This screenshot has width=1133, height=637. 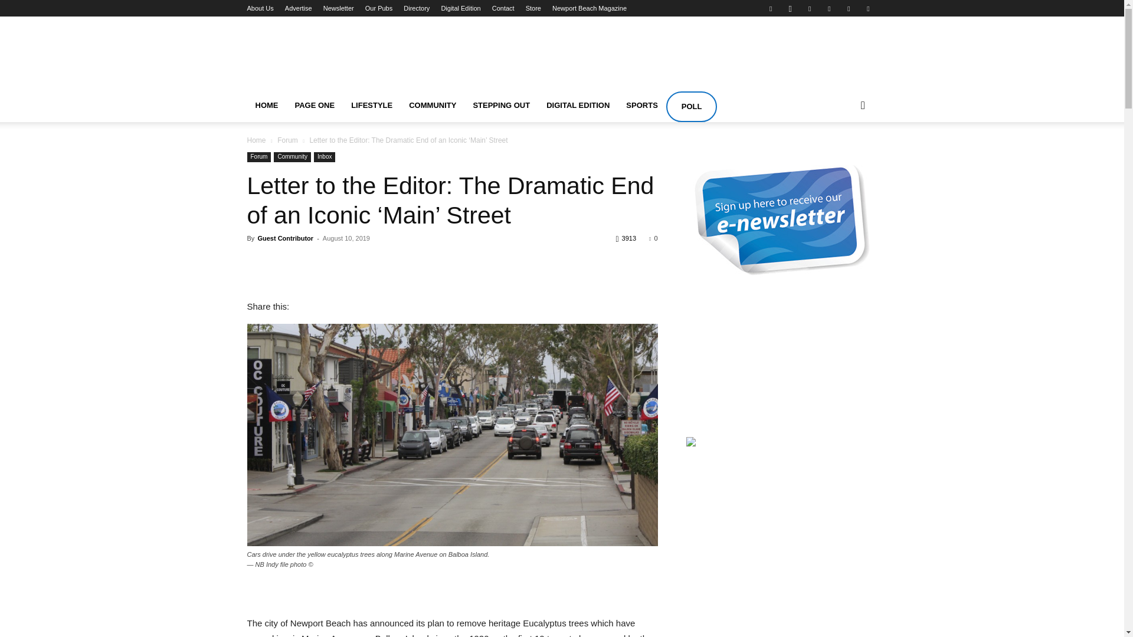 I want to click on Twitter, so click(x=867, y=8).